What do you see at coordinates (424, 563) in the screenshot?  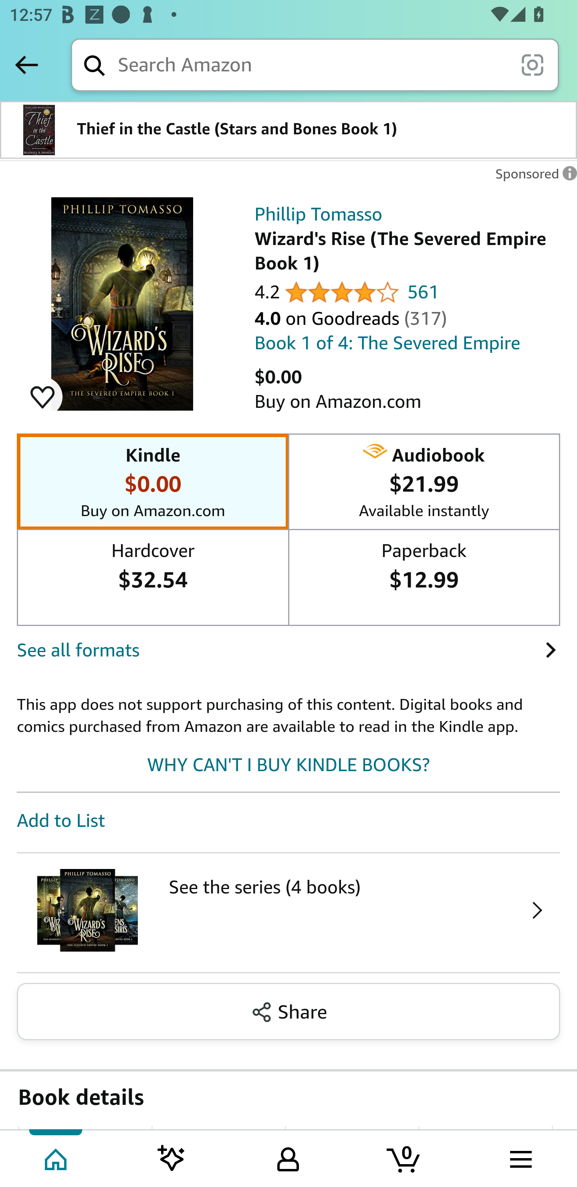 I see `Paperback $12.99  Paperback $12.99` at bounding box center [424, 563].